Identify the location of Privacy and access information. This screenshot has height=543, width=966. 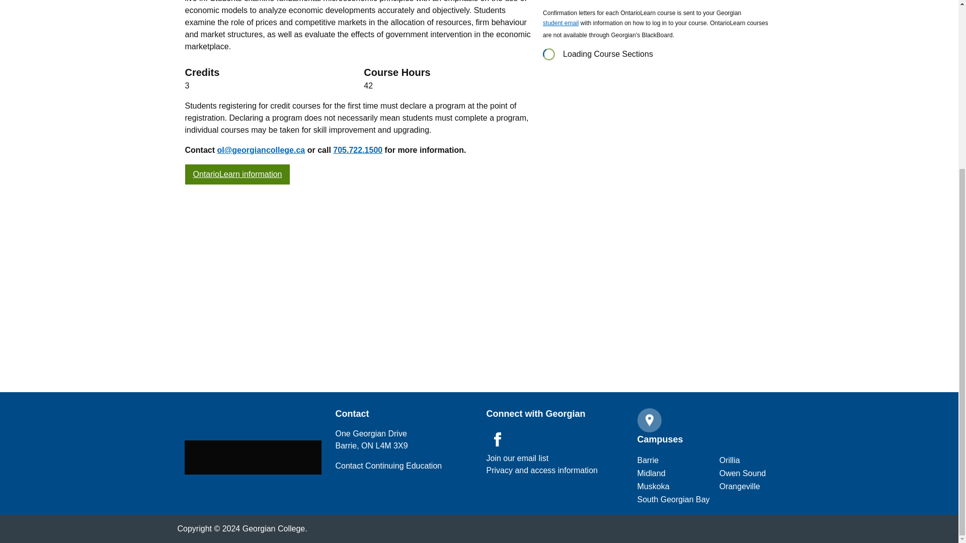
(517, 459).